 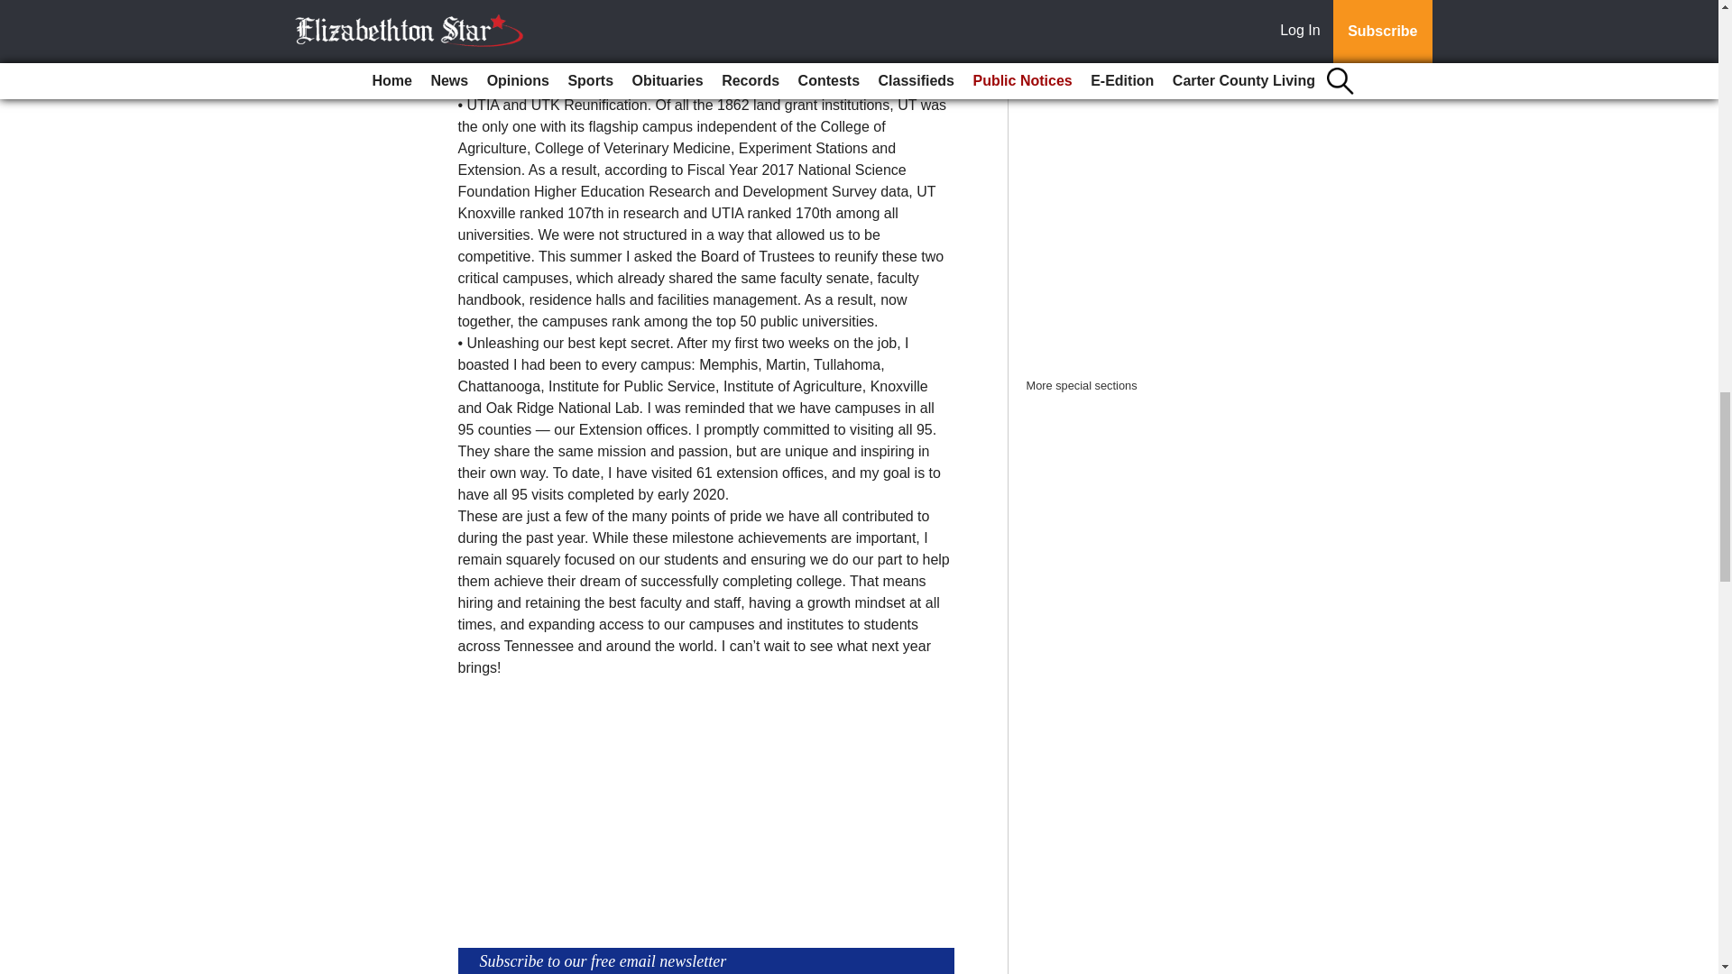 I want to click on More special sections, so click(x=1082, y=386).